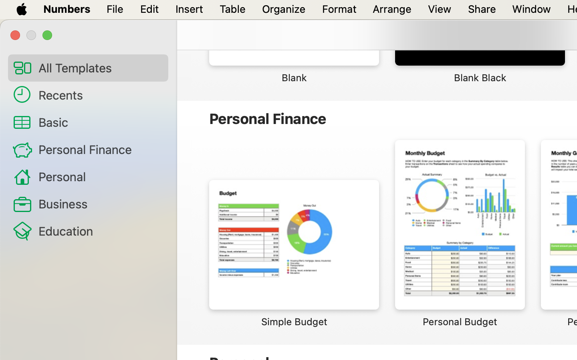 Image resolution: width=577 pixels, height=360 pixels. I want to click on Education, so click(100, 231).